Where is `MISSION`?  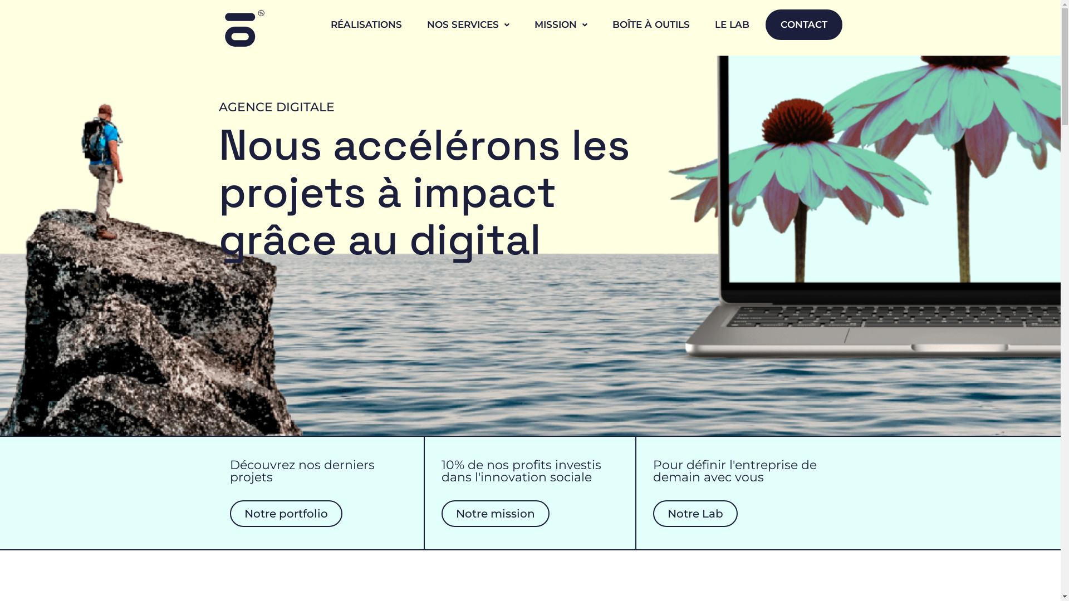 MISSION is located at coordinates (561, 24).